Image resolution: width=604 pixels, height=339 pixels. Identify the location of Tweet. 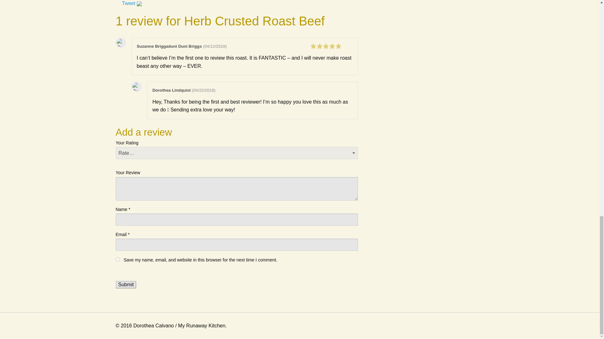
(128, 3).